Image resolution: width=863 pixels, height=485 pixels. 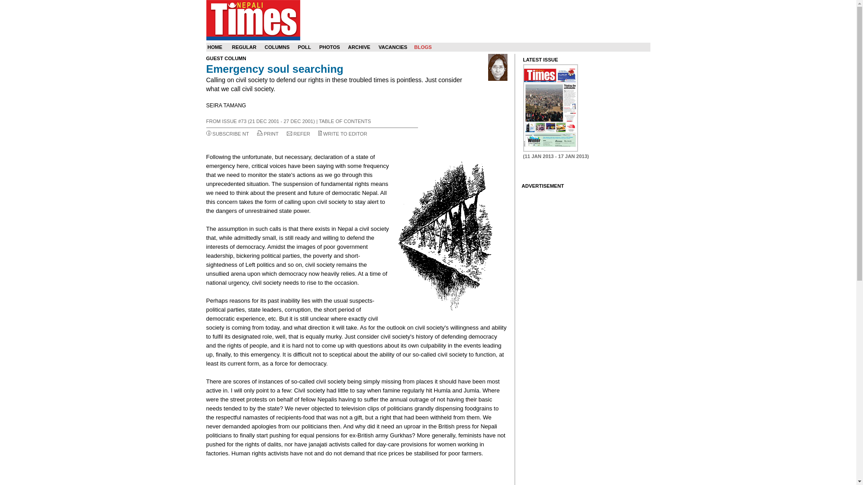 I want to click on PHOTOS, so click(x=329, y=47).